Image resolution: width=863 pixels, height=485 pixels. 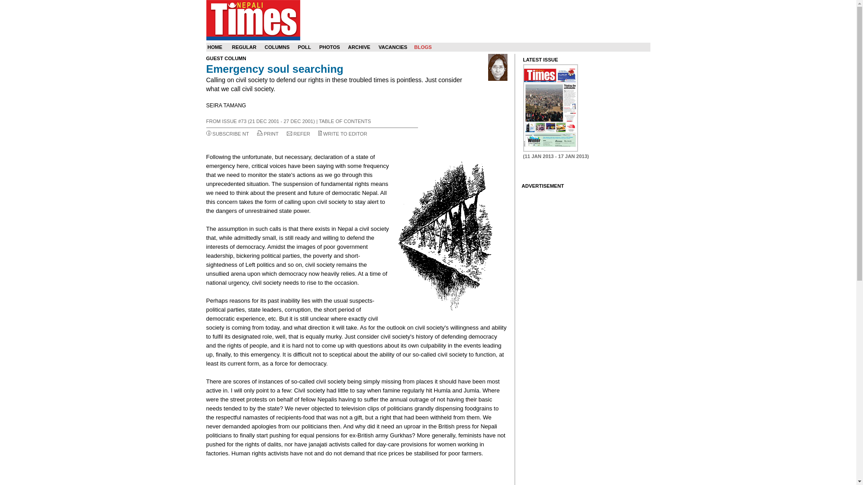 I want to click on PHOTOS, so click(x=329, y=47).